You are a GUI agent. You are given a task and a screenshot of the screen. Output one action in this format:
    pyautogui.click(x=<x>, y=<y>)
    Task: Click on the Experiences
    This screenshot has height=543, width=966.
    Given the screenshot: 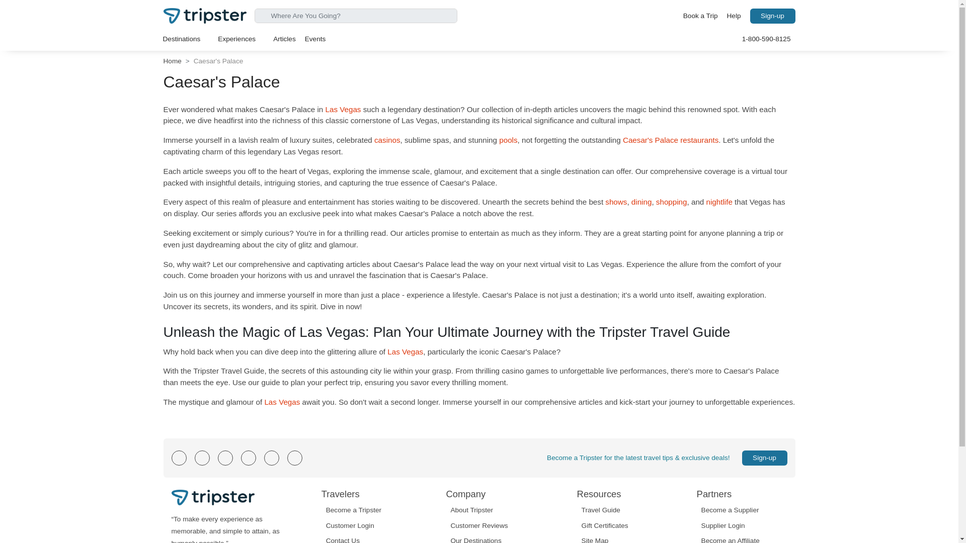 What is the action you would take?
    pyautogui.click(x=240, y=39)
    